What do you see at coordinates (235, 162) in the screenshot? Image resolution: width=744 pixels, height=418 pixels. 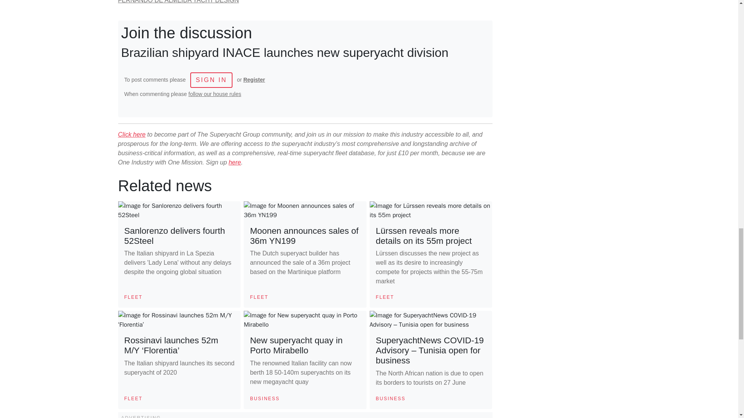 I see `here` at bounding box center [235, 162].